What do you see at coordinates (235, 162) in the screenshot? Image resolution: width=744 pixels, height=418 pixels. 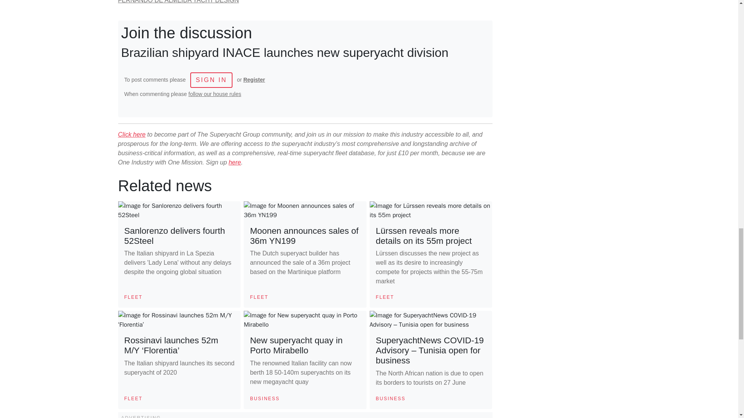 I see `here` at bounding box center [235, 162].